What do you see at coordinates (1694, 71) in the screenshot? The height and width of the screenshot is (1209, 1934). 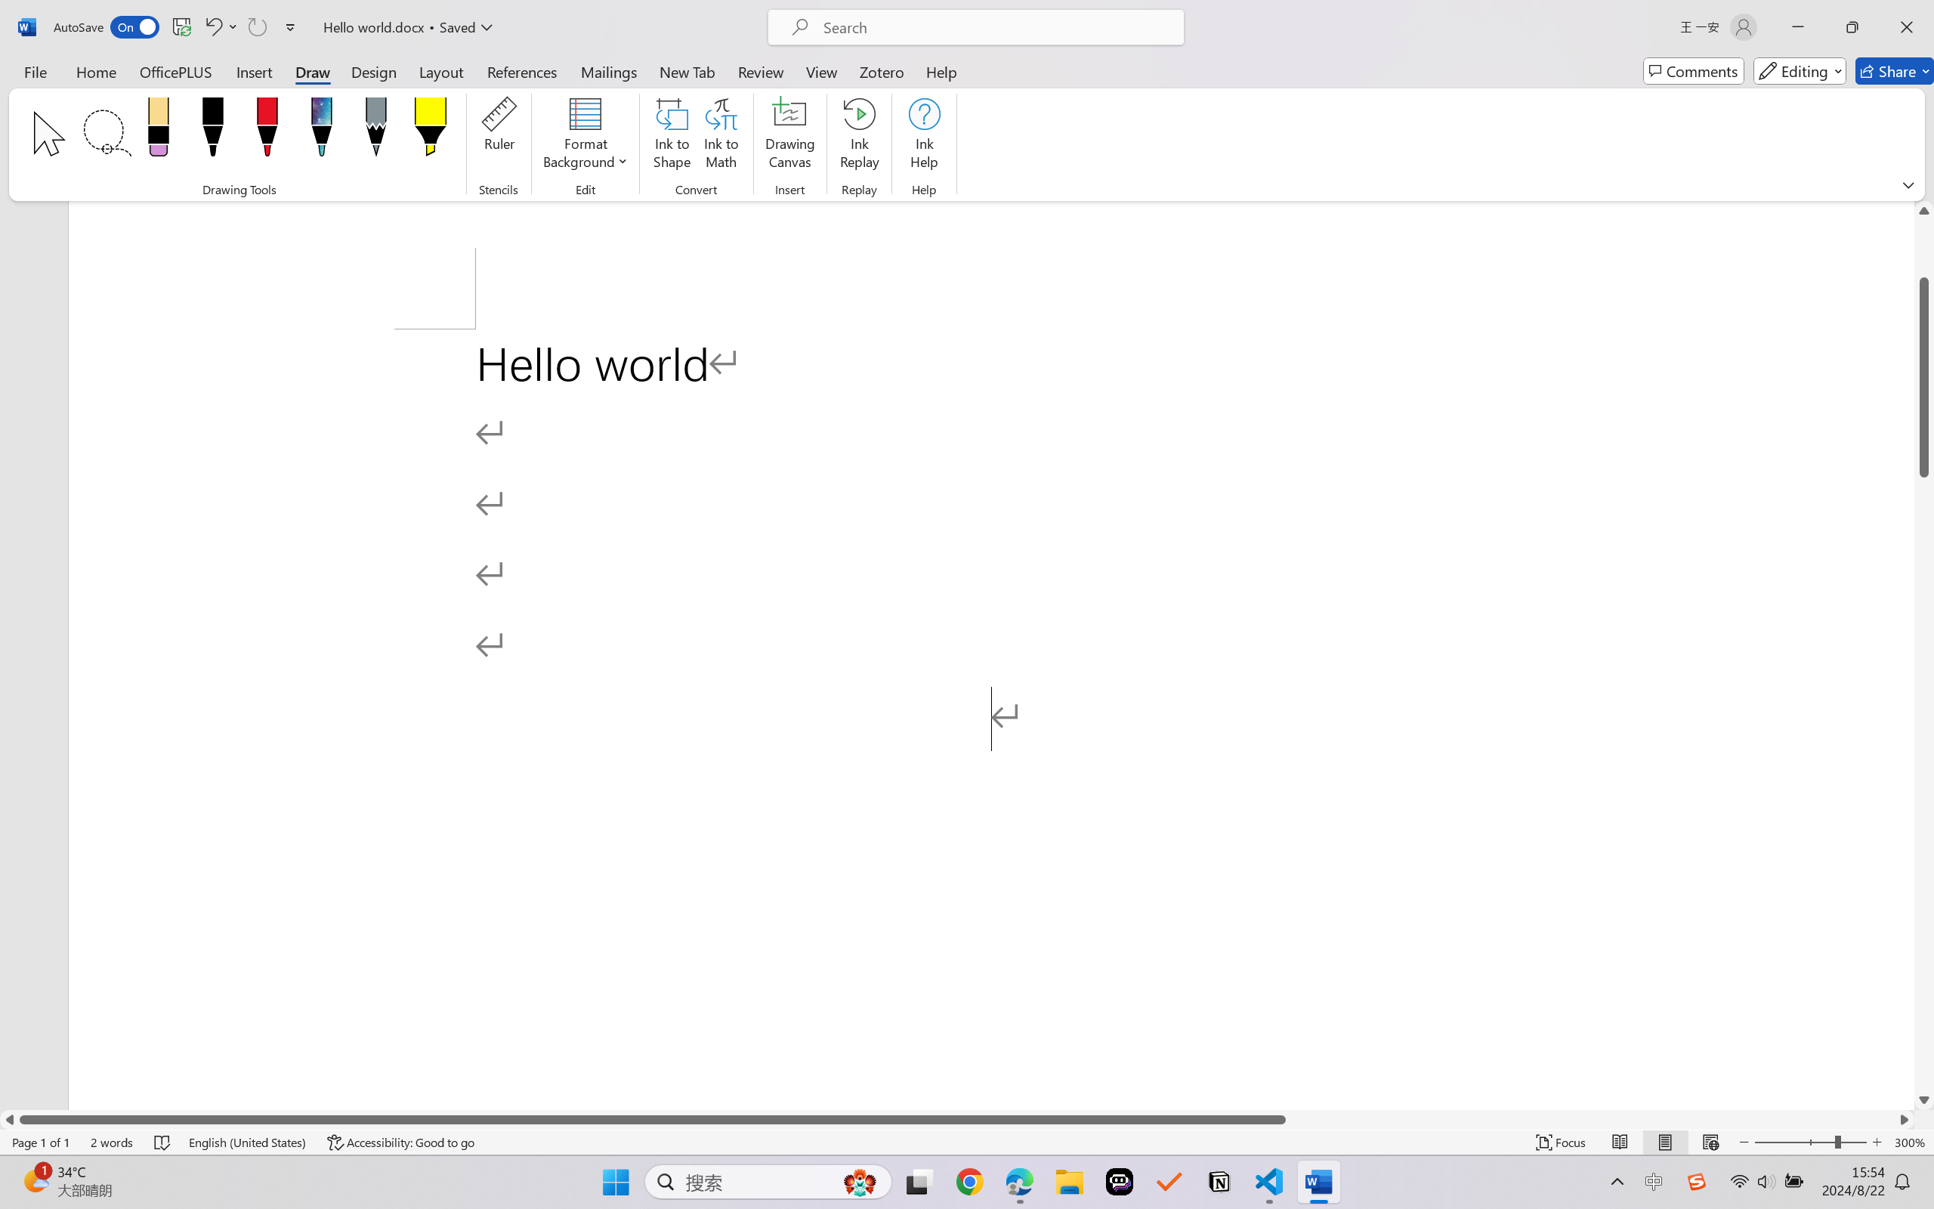 I see `Comments` at bounding box center [1694, 71].